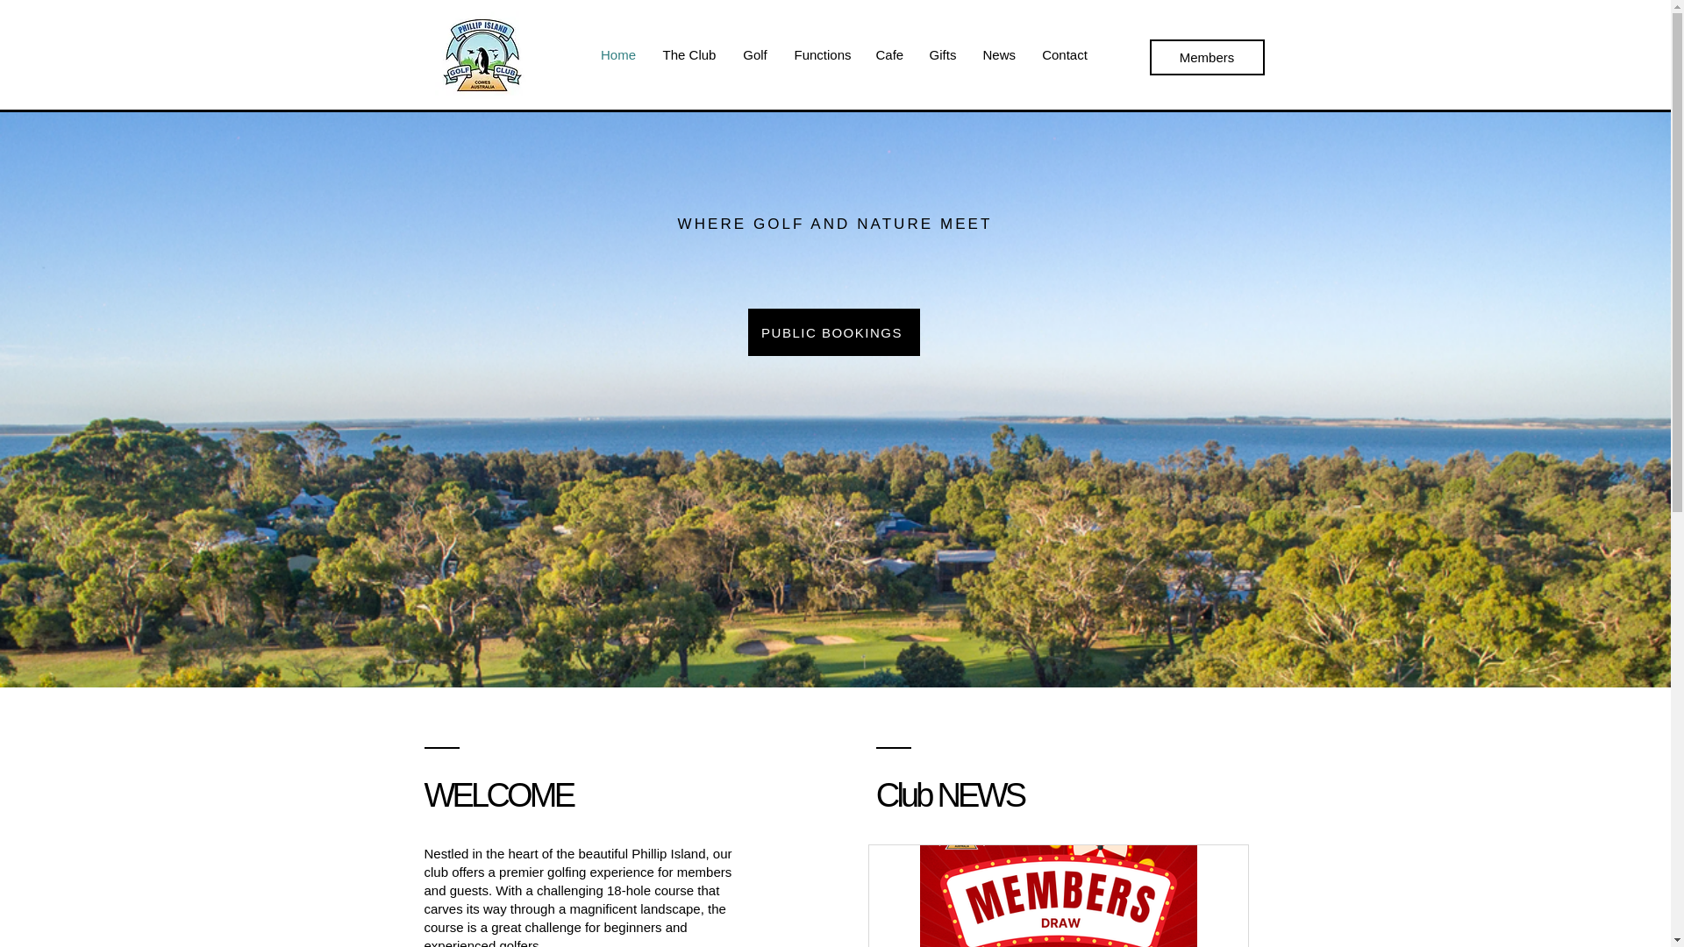  Describe the element at coordinates (833, 332) in the screenshot. I see `PUBLIC BOOKINGS` at that location.